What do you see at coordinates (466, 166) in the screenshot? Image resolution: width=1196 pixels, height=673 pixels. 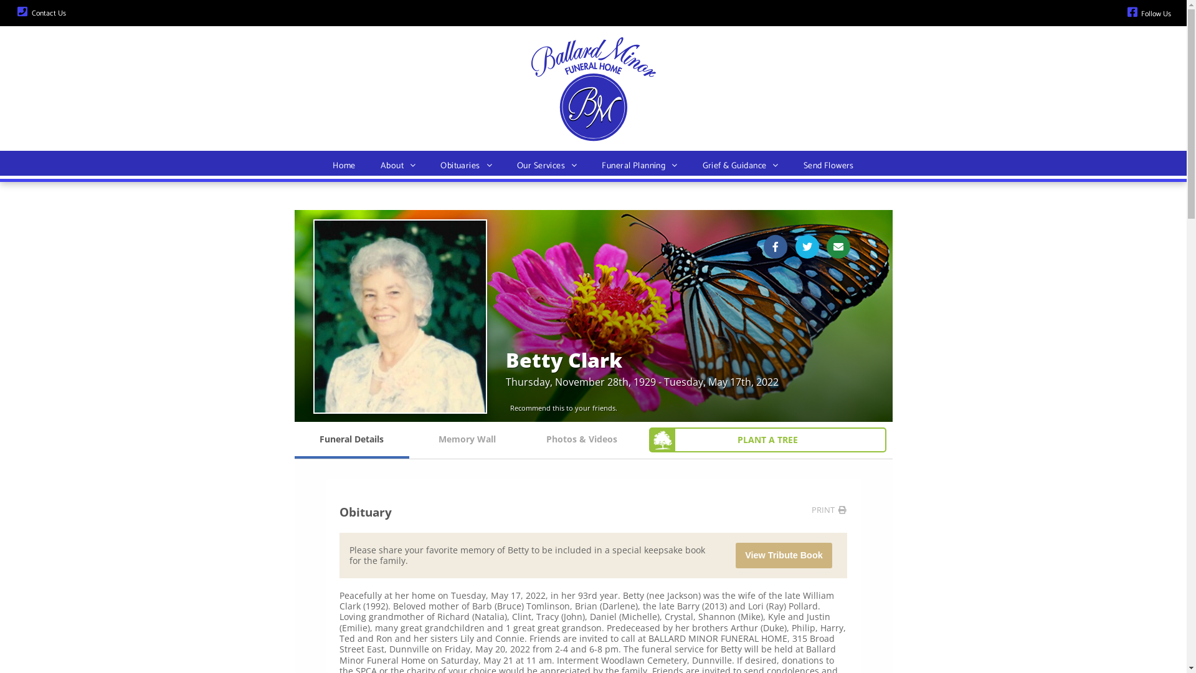 I see `Obituaries` at bounding box center [466, 166].